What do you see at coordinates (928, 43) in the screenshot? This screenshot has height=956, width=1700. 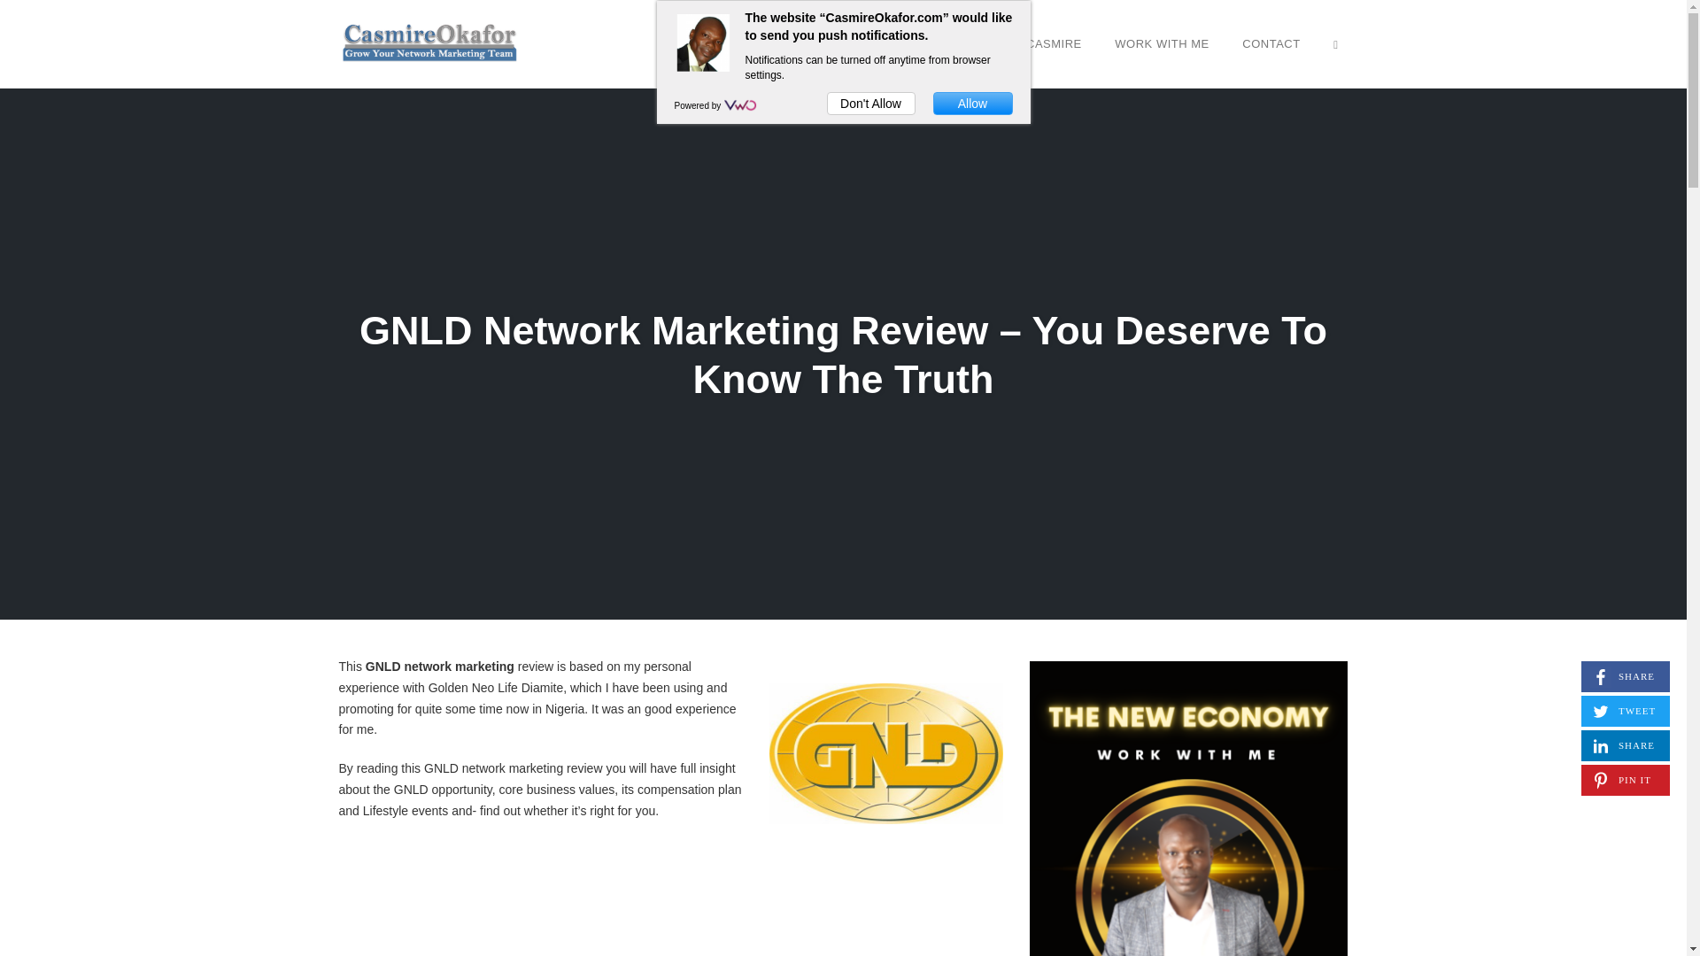 I see `HOME` at bounding box center [928, 43].